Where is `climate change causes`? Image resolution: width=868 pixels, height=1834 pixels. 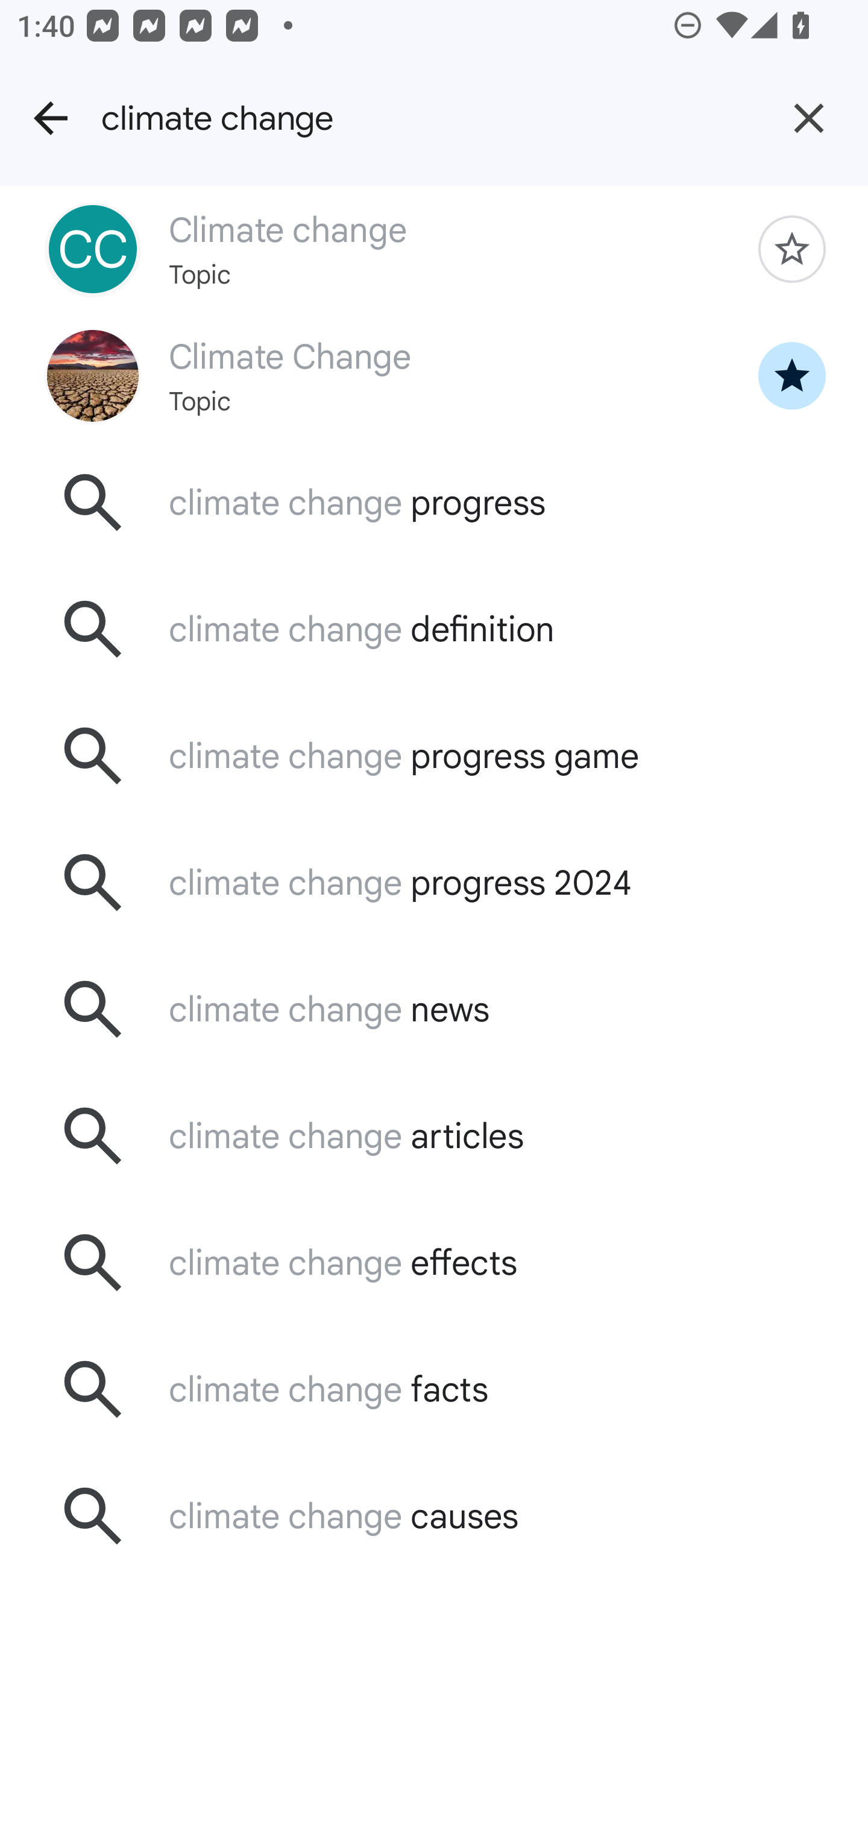 climate change causes is located at coordinates (434, 1515).